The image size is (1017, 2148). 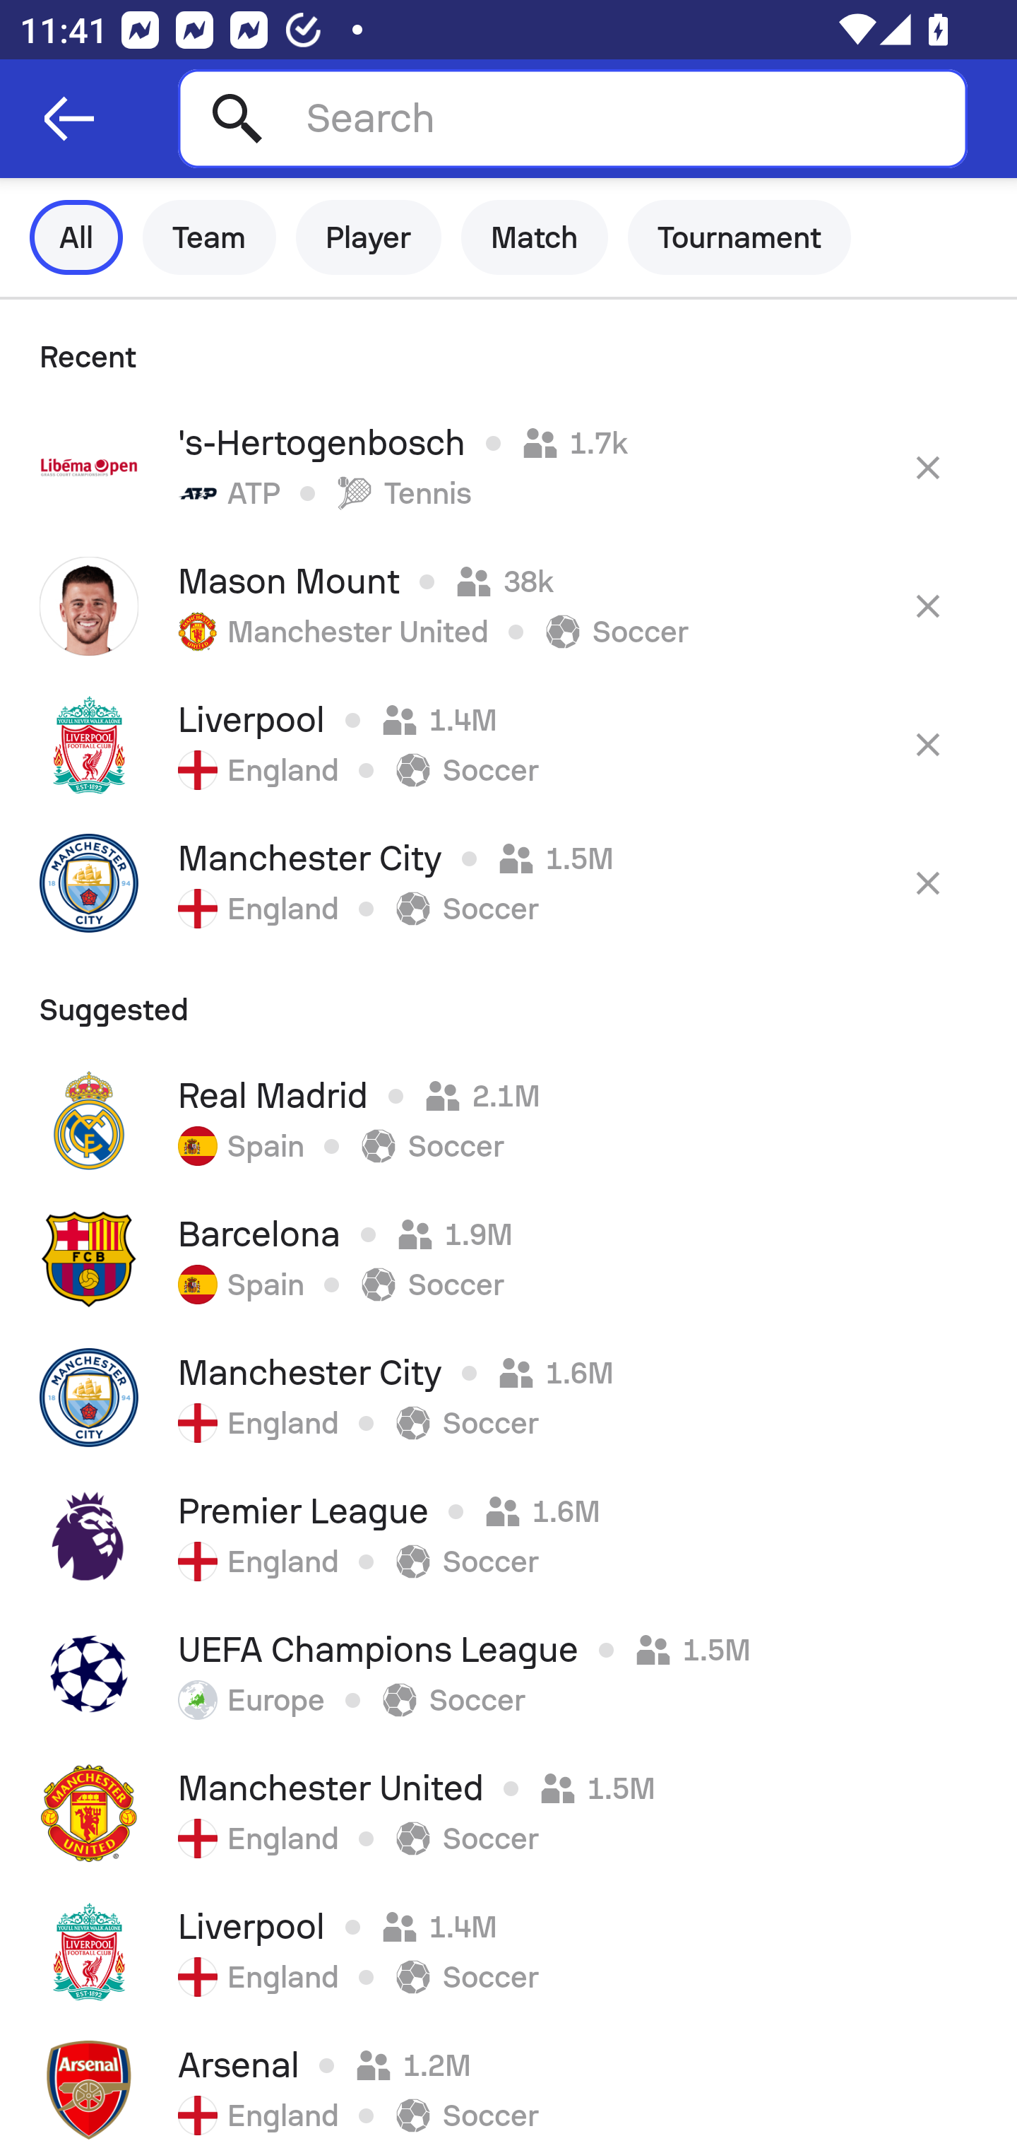 What do you see at coordinates (509, 1813) in the screenshot?
I see `Manchester United 1.5M England Soccer` at bounding box center [509, 1813].